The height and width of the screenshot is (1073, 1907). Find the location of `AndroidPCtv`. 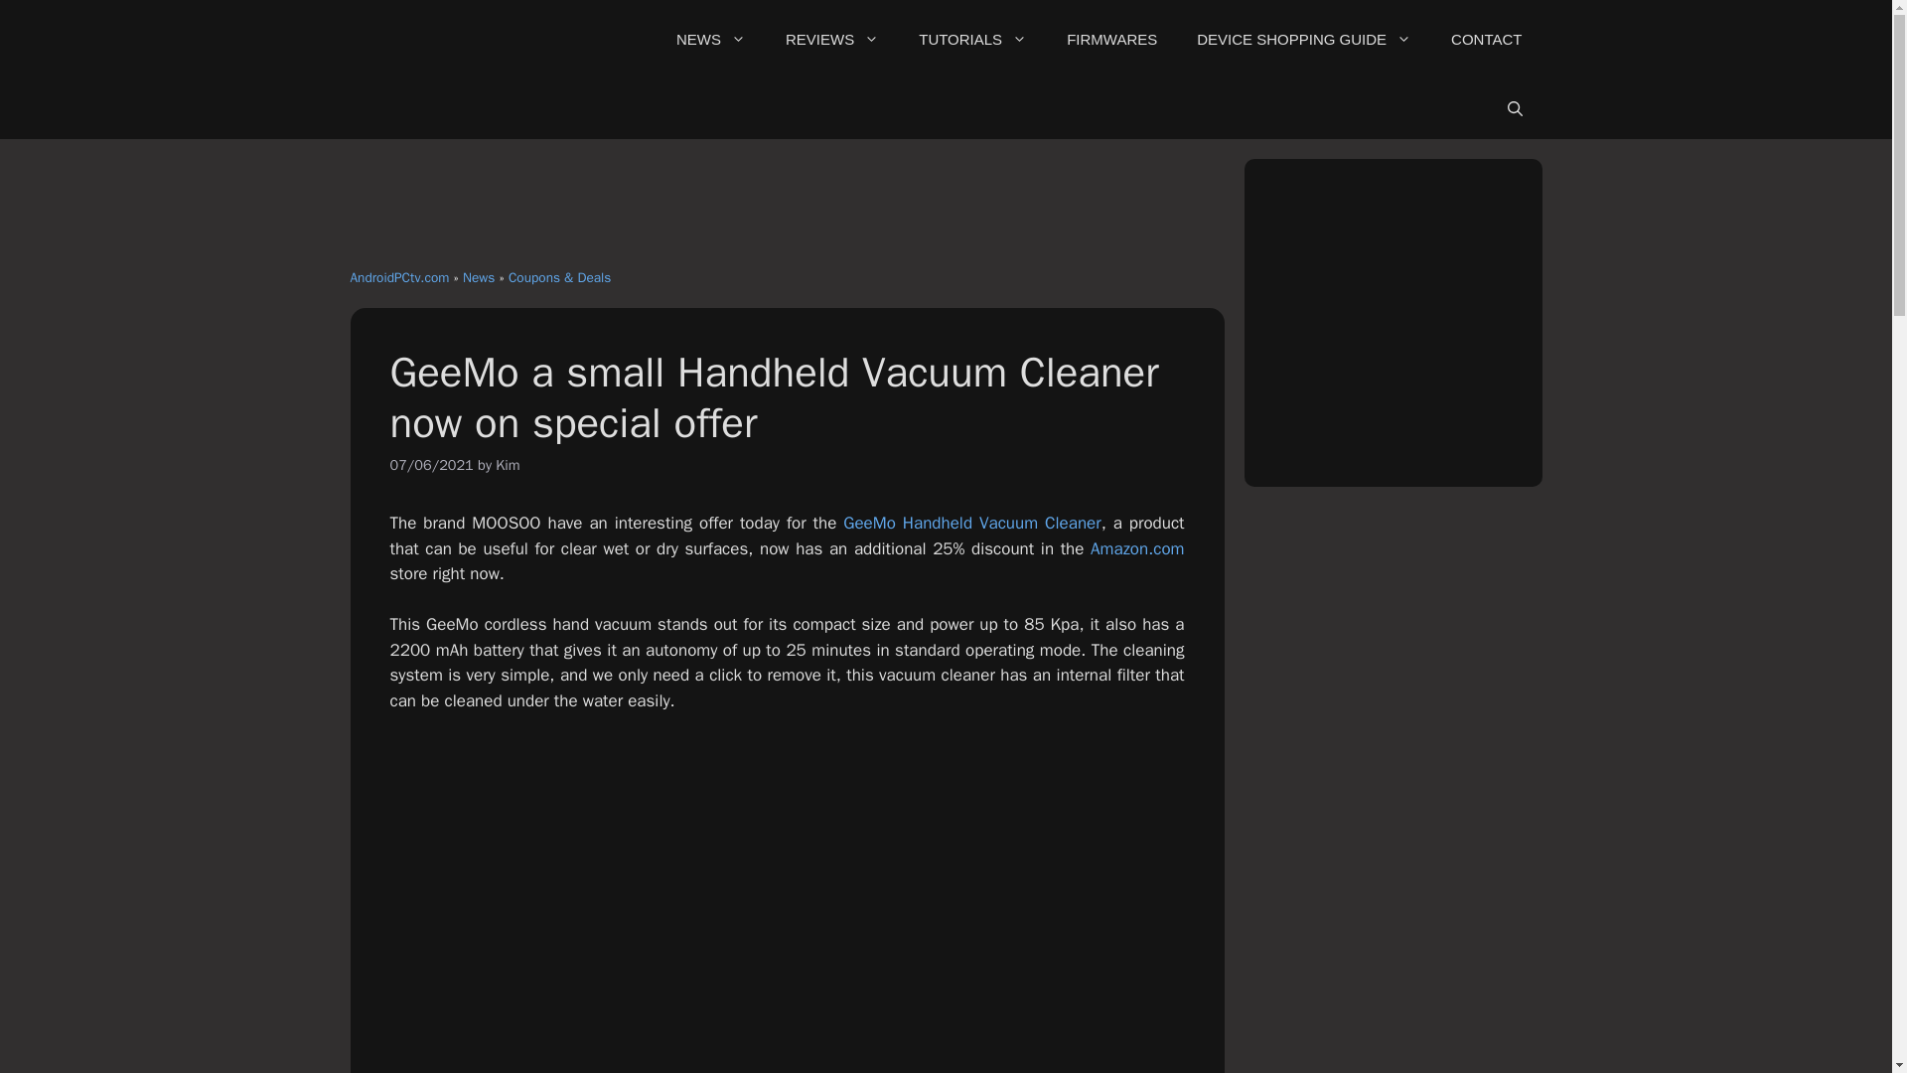

AndroidPCtv is located at coordinates (499, 40).